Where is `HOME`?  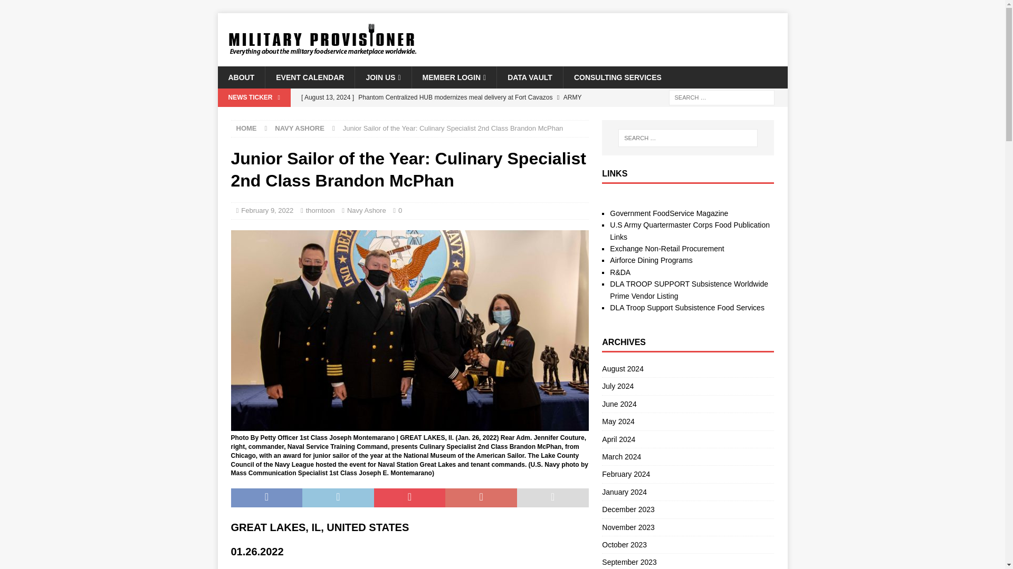
HOME is located at coordinates (246, 128).